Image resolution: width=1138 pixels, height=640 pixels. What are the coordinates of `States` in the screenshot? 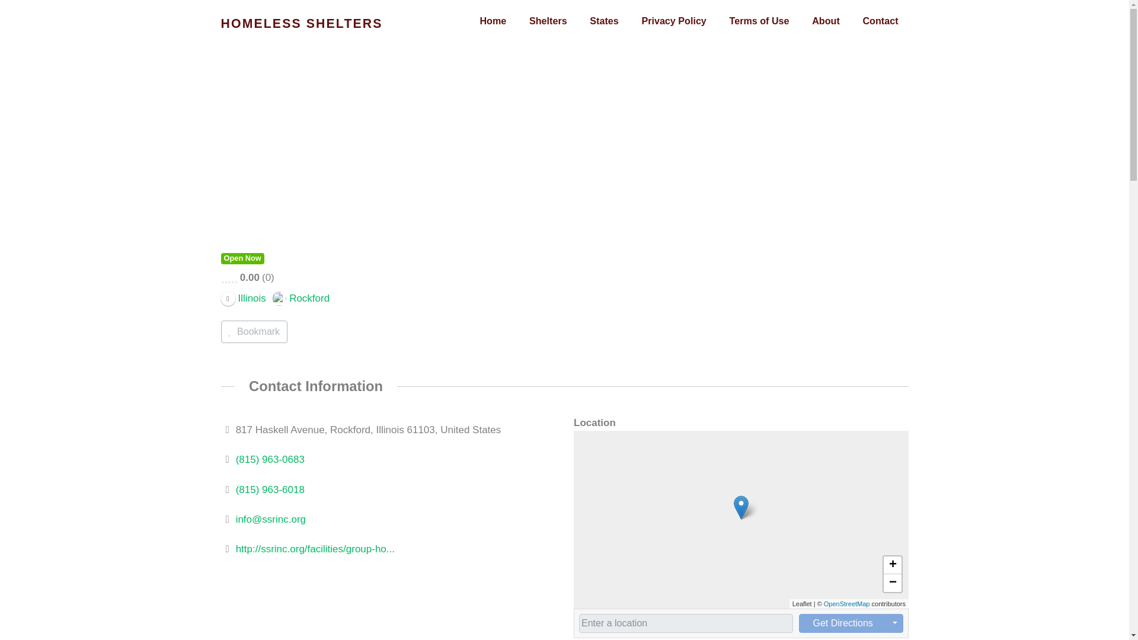 It's located at (603, 21).